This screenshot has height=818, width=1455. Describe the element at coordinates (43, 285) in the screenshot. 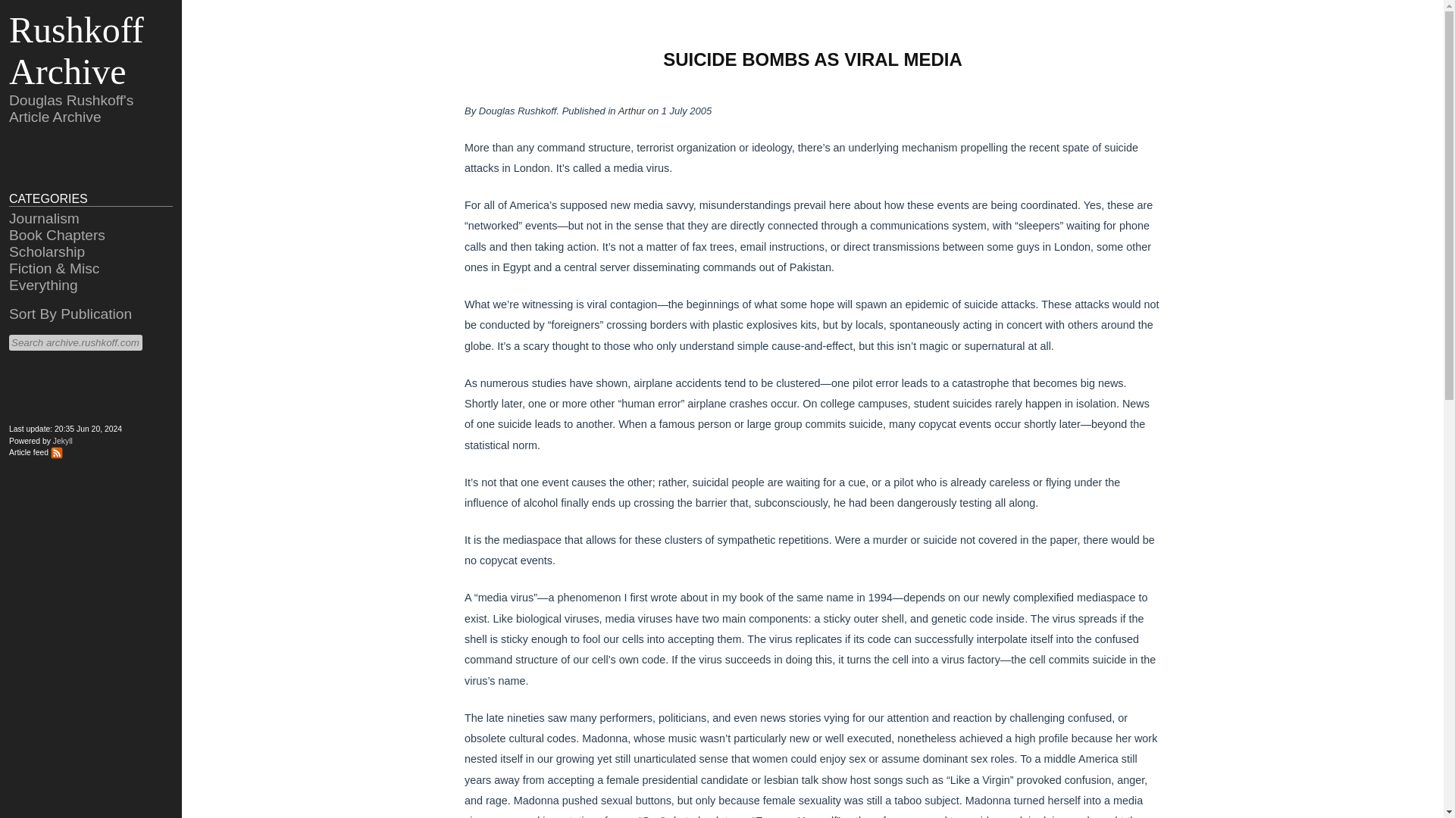

I see `Everything` at that location.